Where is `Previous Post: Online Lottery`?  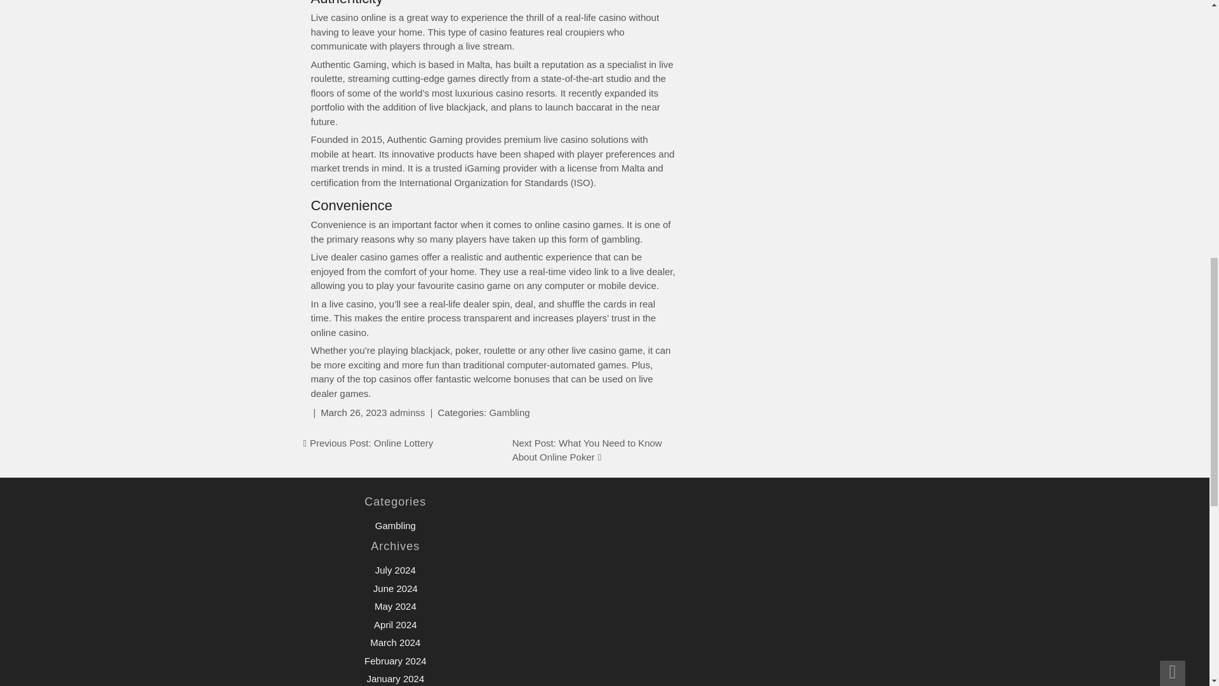 Previous Post: Online Lottery is located at coordinates (371, 443).